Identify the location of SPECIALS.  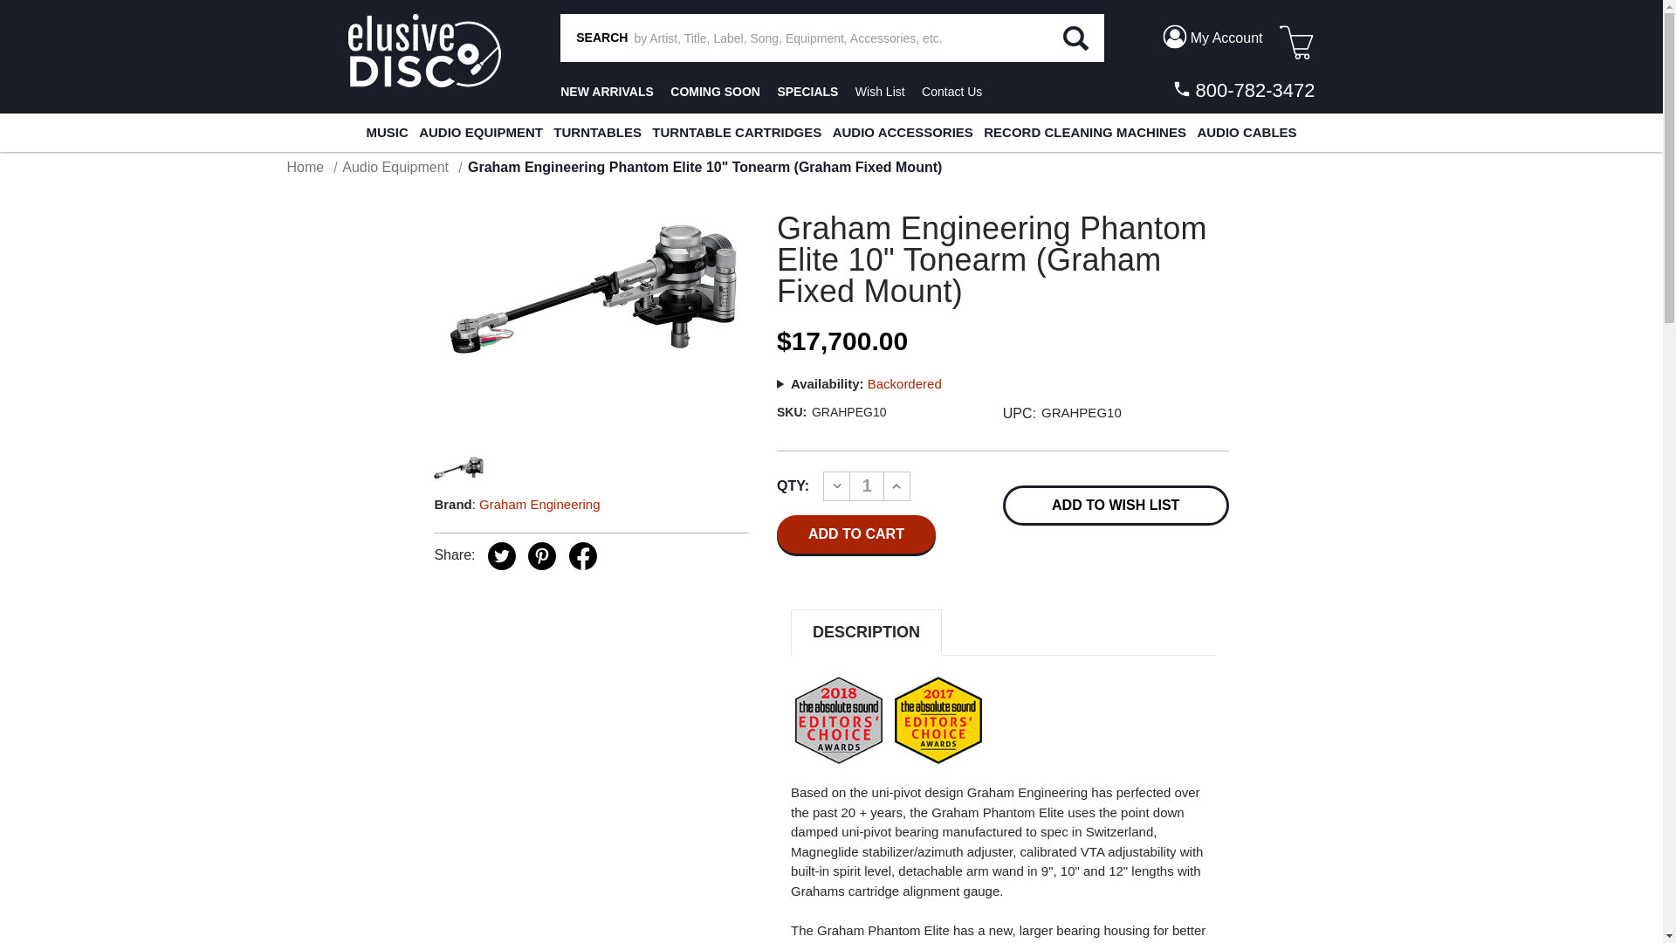
(807, 92).